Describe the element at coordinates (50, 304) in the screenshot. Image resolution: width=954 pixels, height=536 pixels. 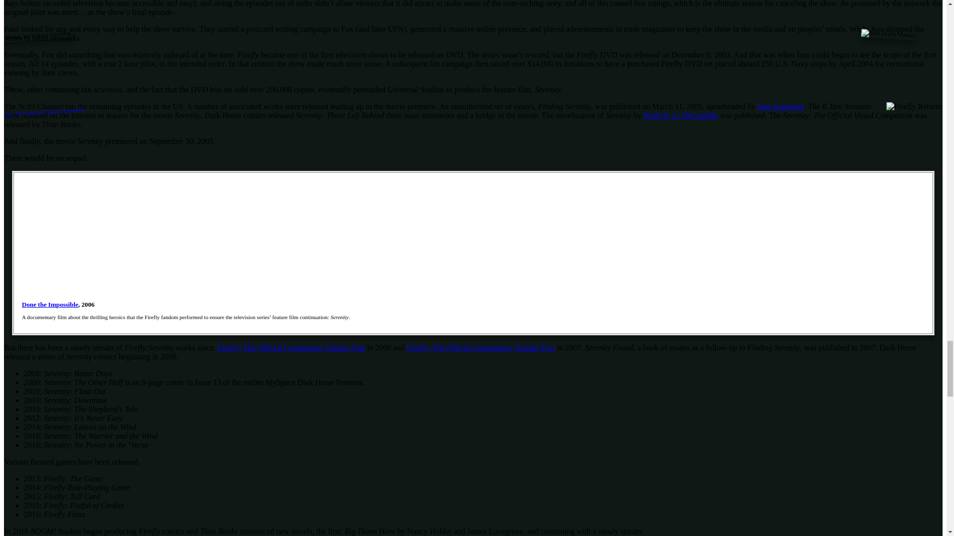
I see `Done the Impossible` at that location.